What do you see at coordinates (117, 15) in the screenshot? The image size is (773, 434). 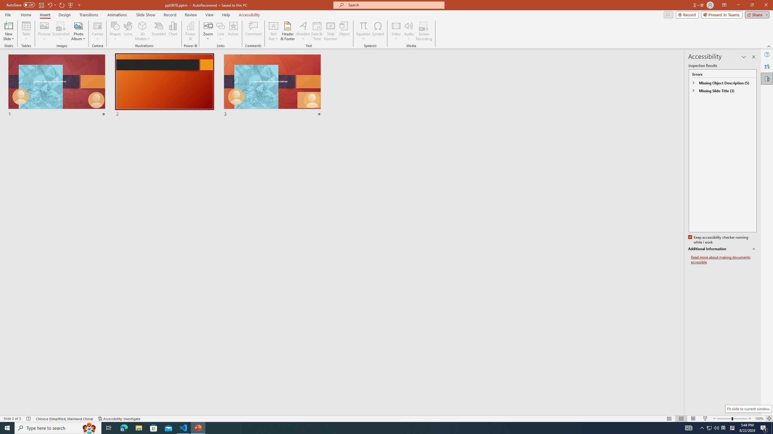 I see `Animations` at bounding box center [117, 15].